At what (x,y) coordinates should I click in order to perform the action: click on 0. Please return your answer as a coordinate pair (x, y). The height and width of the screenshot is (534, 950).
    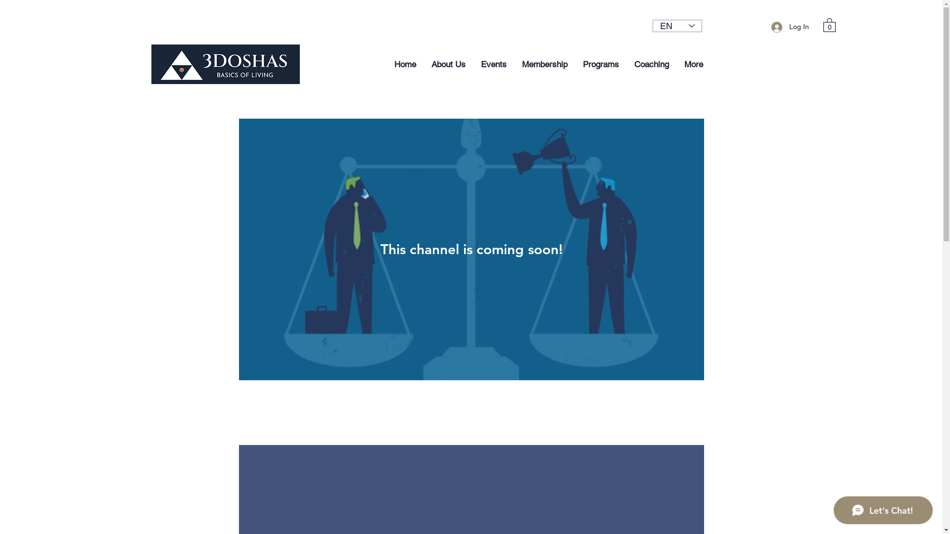
    Looking at the image, I should click on (829, 25).